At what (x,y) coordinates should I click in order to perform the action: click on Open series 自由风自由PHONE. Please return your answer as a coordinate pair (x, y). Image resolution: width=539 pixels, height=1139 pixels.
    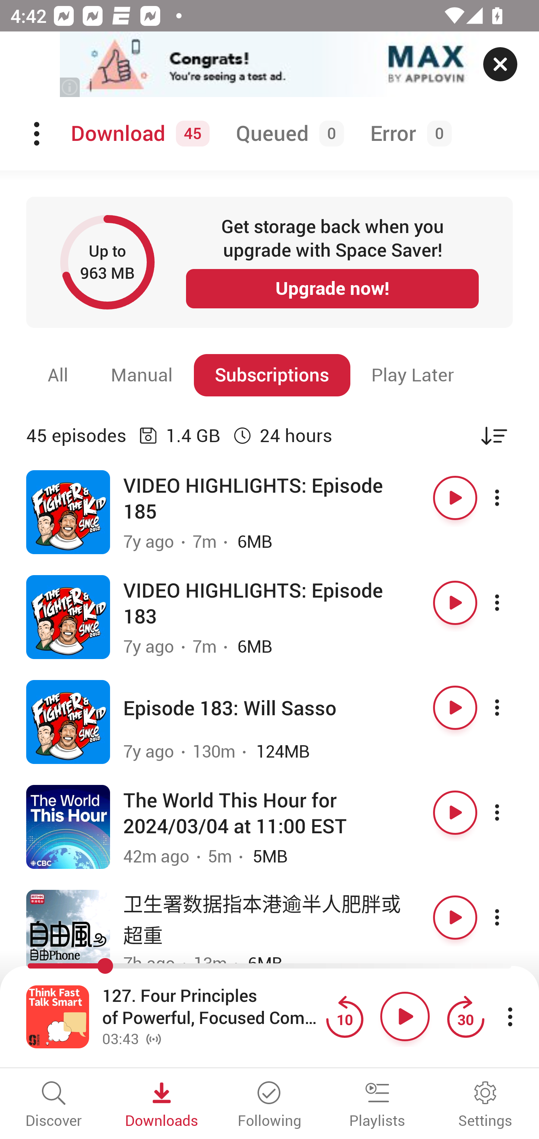
    Looking at the image, I should click on (68, 931).